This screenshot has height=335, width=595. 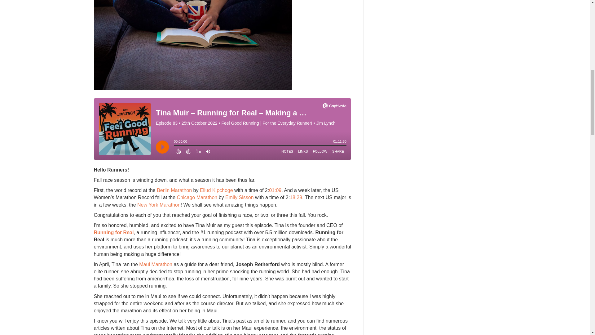 What do you see at coordinates (174, 190) in the screenshot?
I see `Berlin Marathon` at bounding box center [174, 190].